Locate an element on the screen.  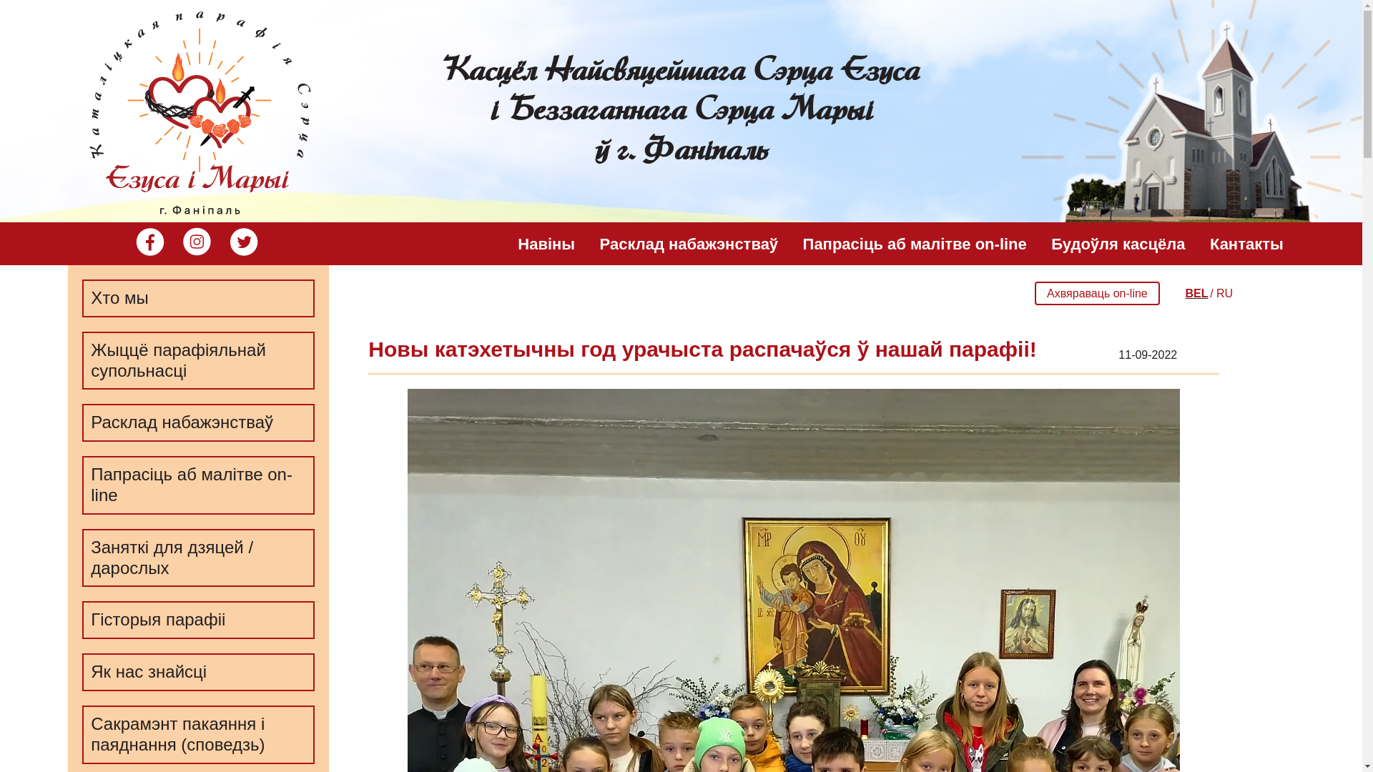
RU is located at coordinates (1224, 293).